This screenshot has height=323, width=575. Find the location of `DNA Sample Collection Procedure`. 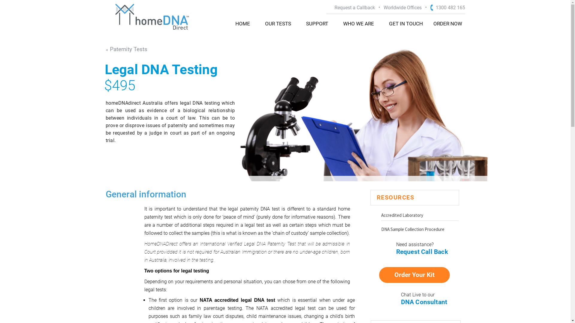

DNA Sample Collection Procedure is located at coordinates (420, 230).